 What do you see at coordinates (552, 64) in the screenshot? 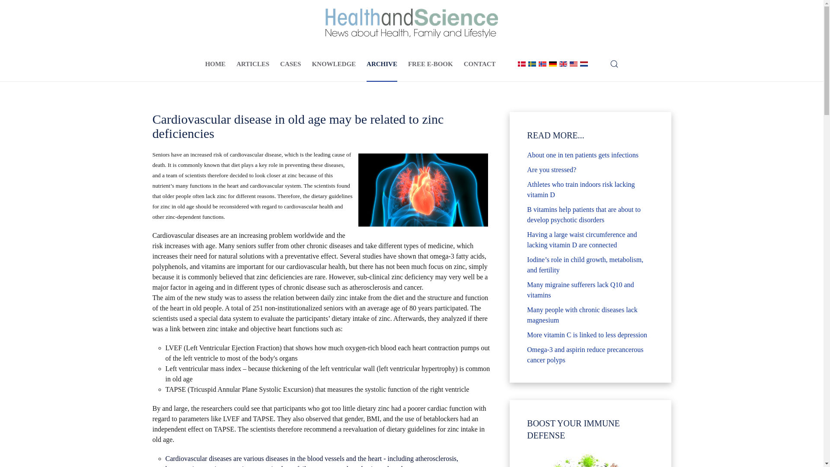
I see `German` at bounding box center [552, 64].